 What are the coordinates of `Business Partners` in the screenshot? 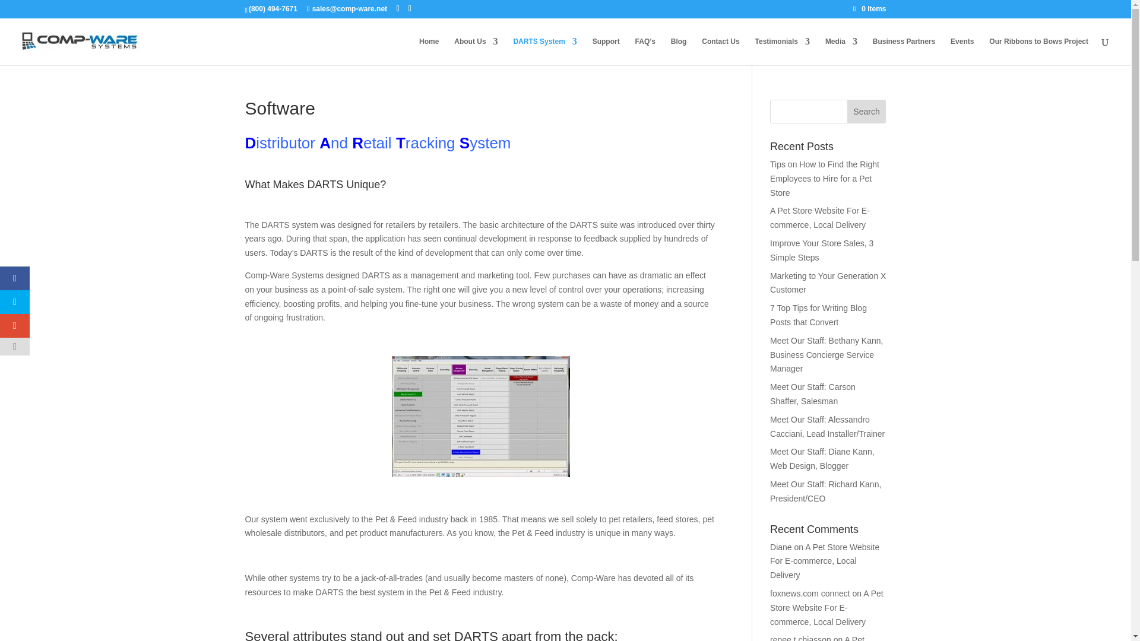 It's located at (904, 51).